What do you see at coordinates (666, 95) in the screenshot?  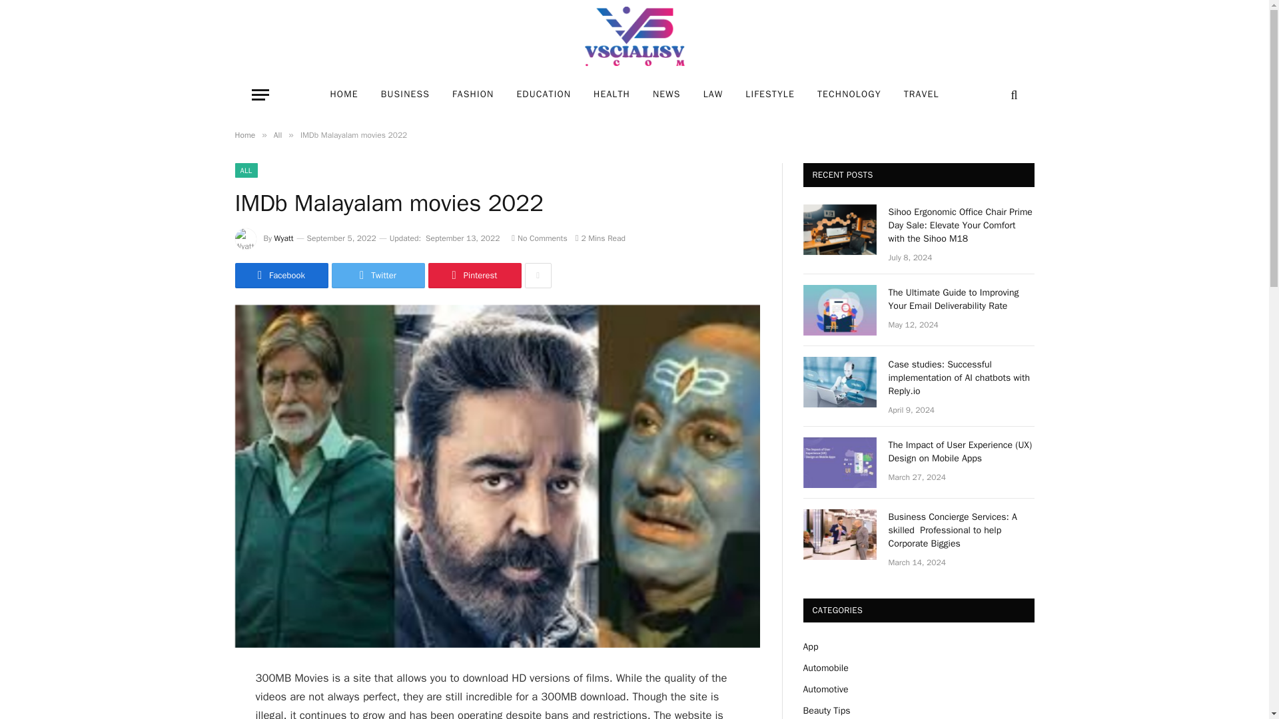 I see `NEWS` at bounding box center [666, 95].